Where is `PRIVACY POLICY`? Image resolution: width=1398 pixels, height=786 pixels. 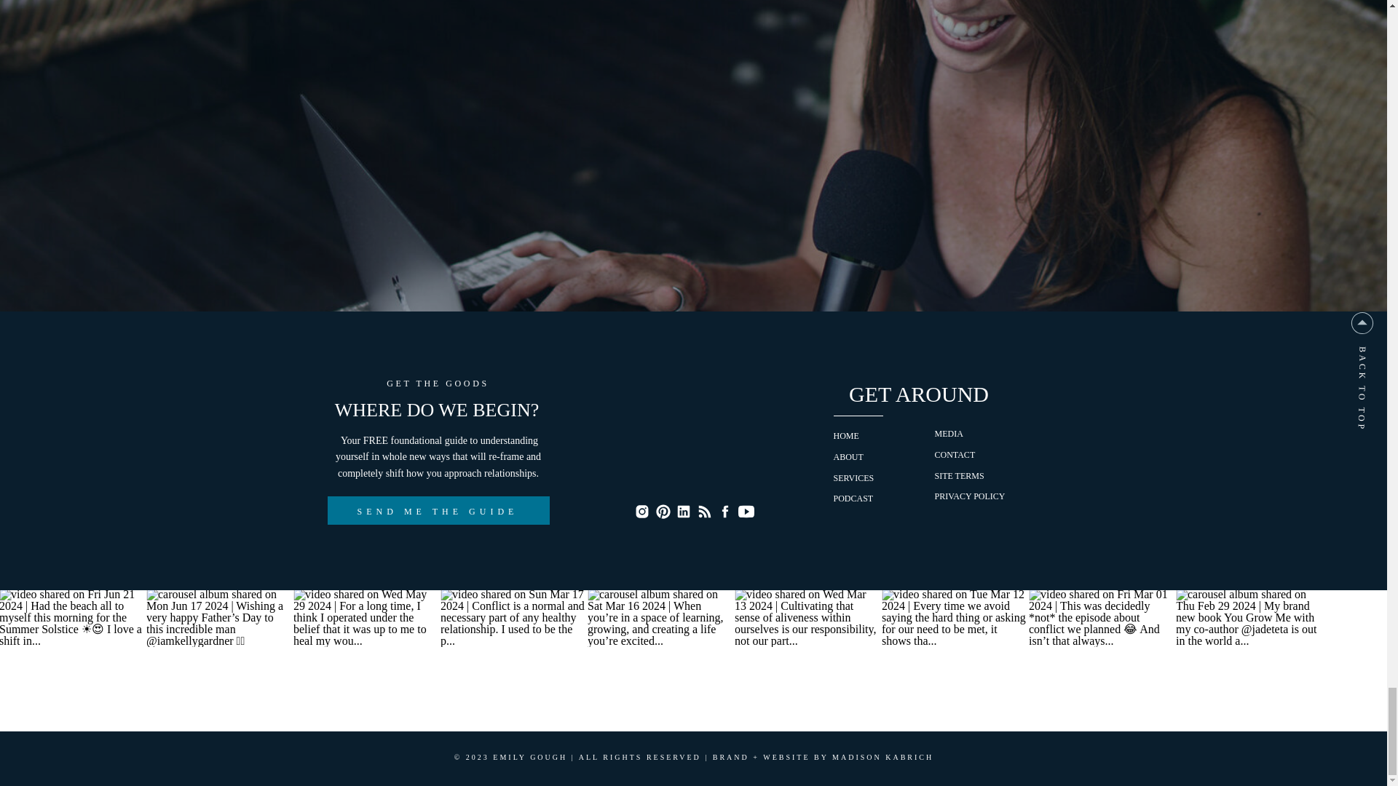
PRIVACY POLICY is located at coordinates (970, 496).